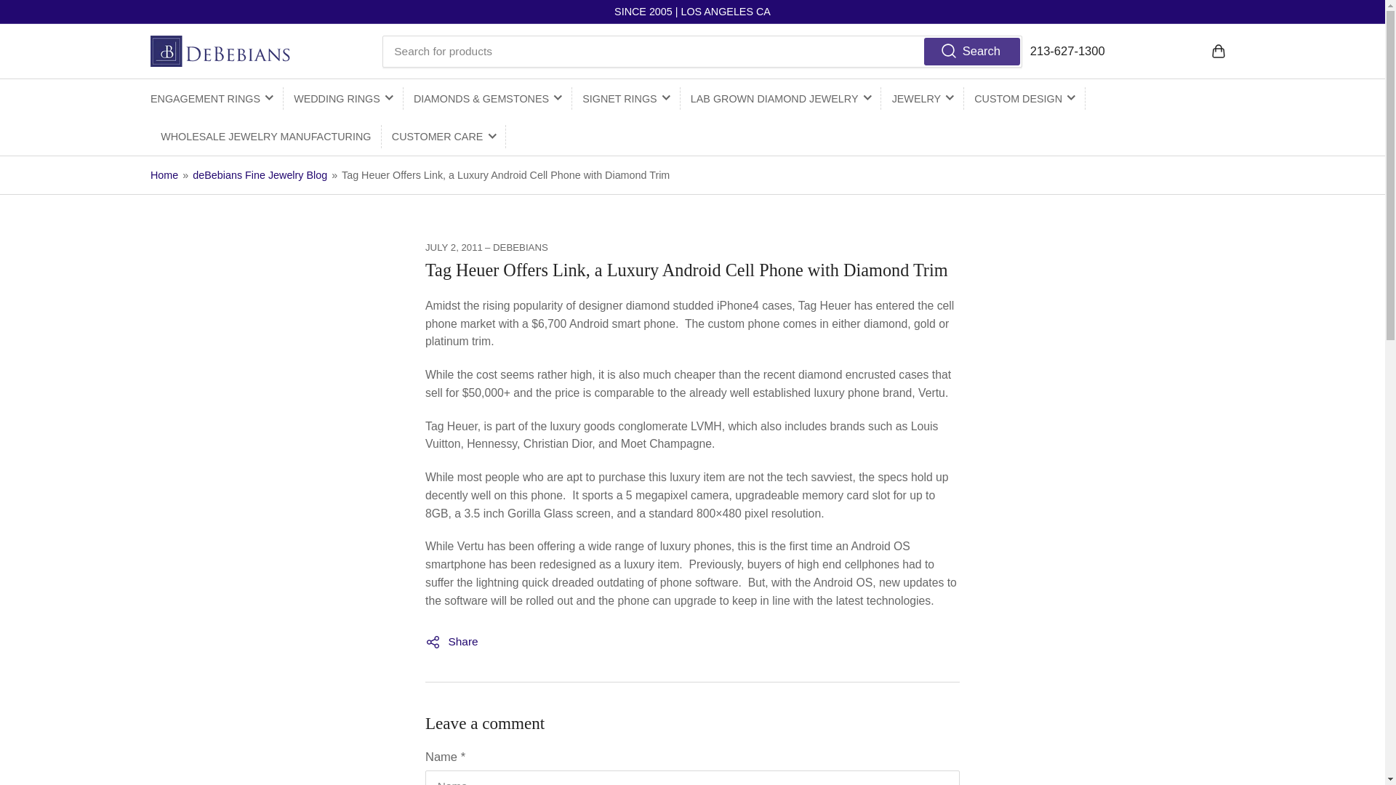 The image size is (1396, 785). Describe the element at coordinates (1067, 51) in the screenshot. I see `tel:213-627-1300` at that location.